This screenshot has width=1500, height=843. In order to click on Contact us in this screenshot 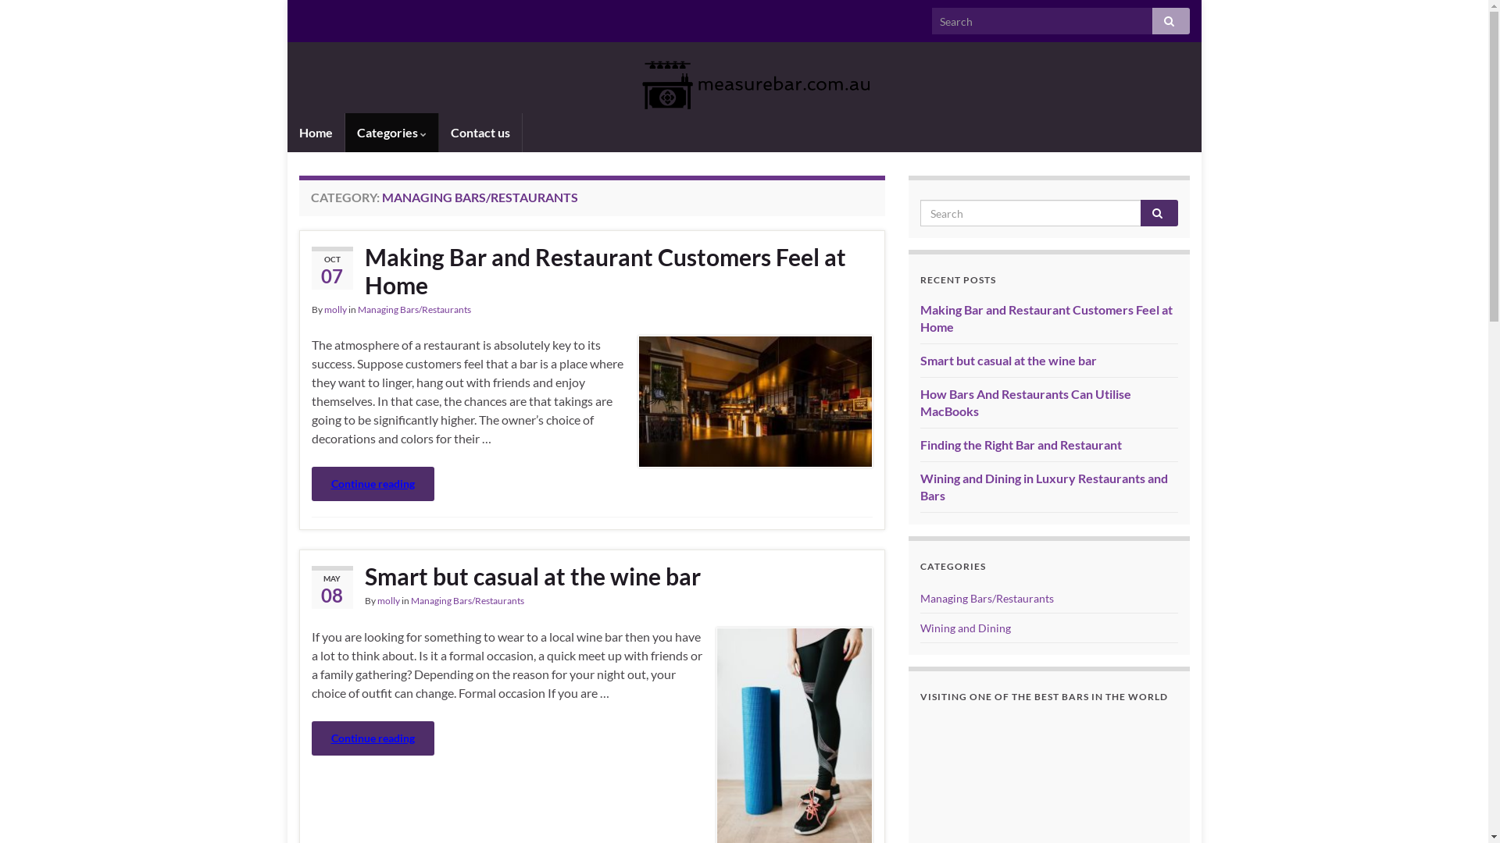, I will do `click(480, 133)`.